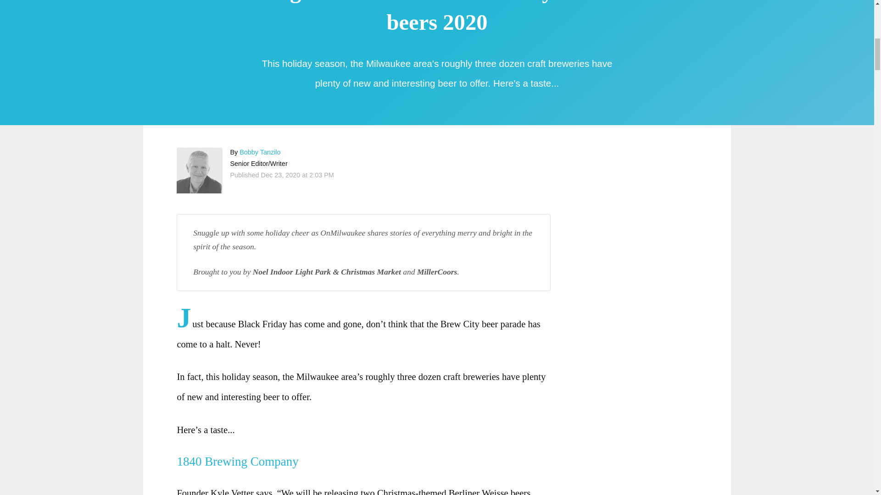 The image size is (881, 495). I want to click on 1840 Brewing Company, so click(240, 461).